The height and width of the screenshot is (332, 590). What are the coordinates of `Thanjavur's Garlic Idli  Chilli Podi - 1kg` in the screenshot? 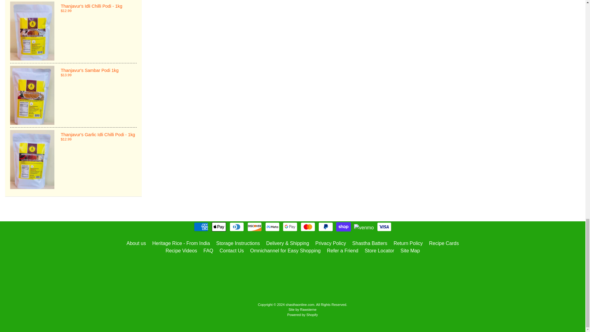 It's located at (73, 159).